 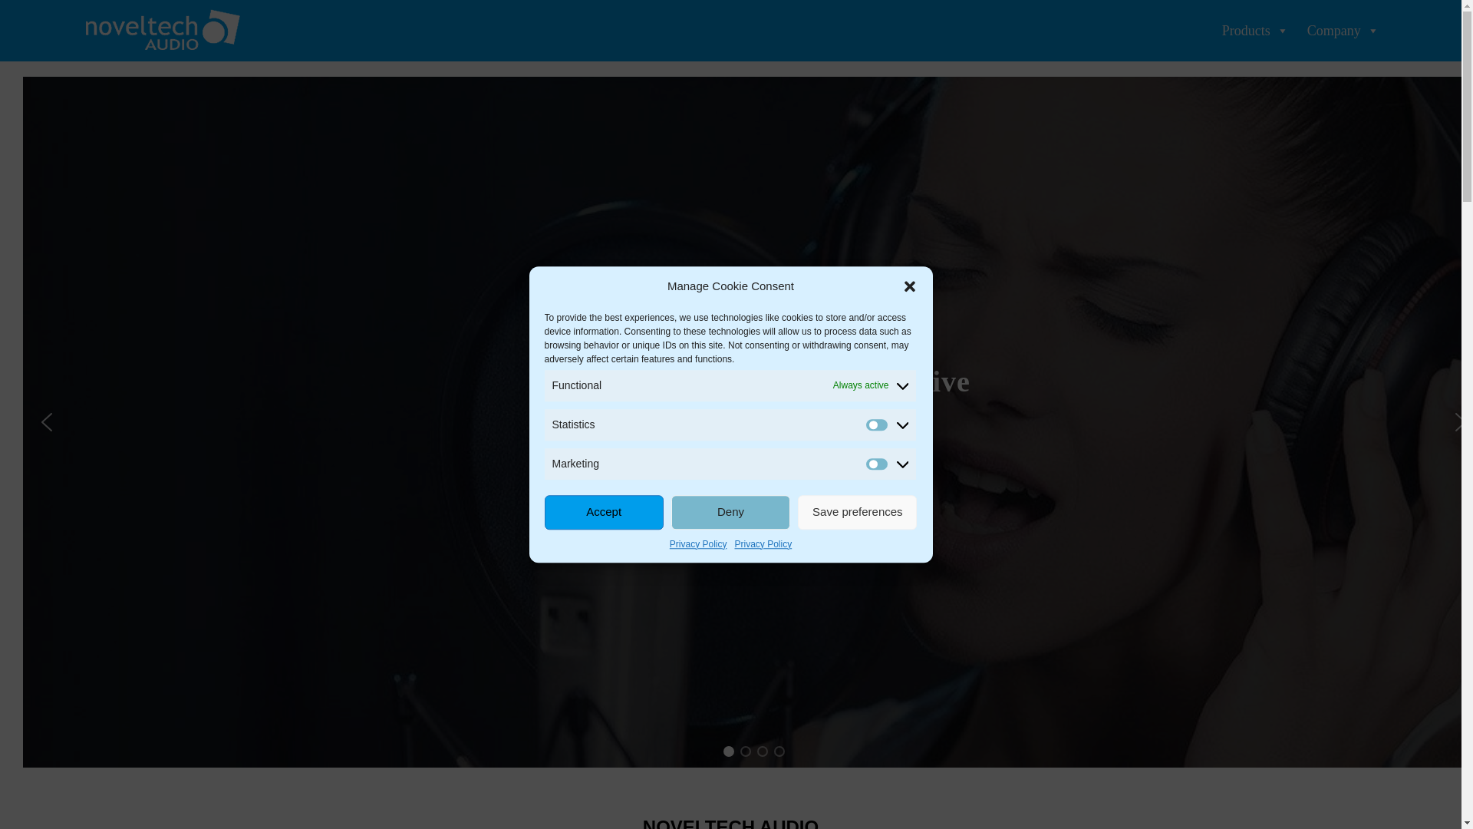 What do you see at coordinates (857, 512) in the screenshot?
I see `Save preferences` at bounding box center [857, 512].